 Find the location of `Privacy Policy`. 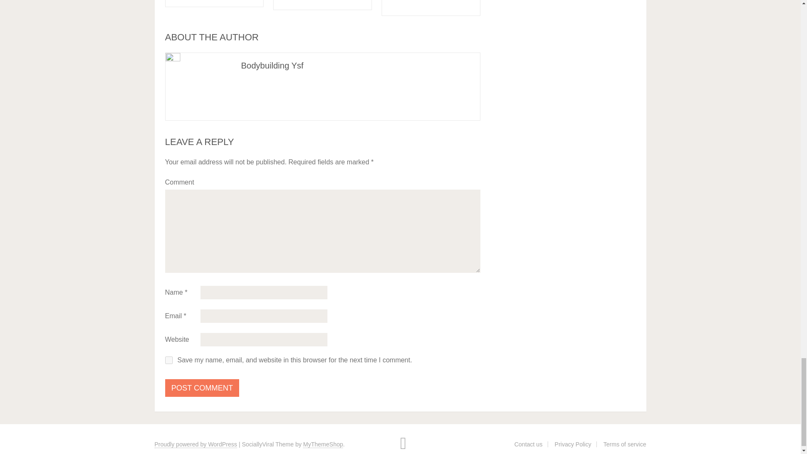

Privacy Policy is located at coordinates (573, 444).